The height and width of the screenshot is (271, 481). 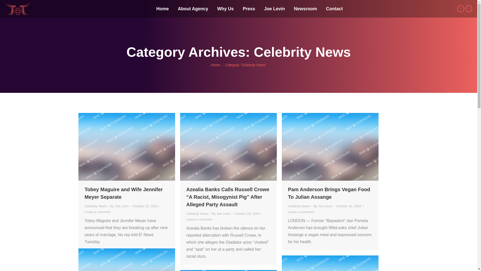 What do you see at coordinates (162, 9) in the screenshot?
I see `Home` at bounding box center [162, 9].